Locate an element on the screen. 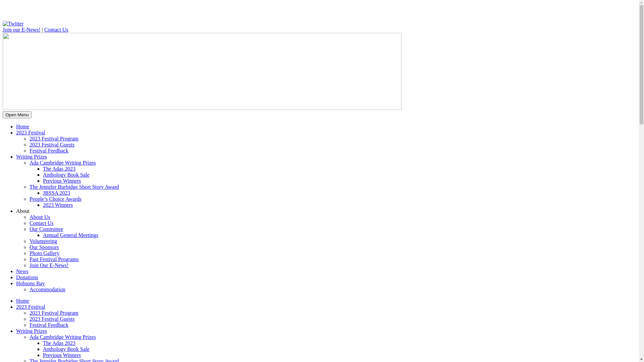  Open Menu is located at coordinates (17, 115).